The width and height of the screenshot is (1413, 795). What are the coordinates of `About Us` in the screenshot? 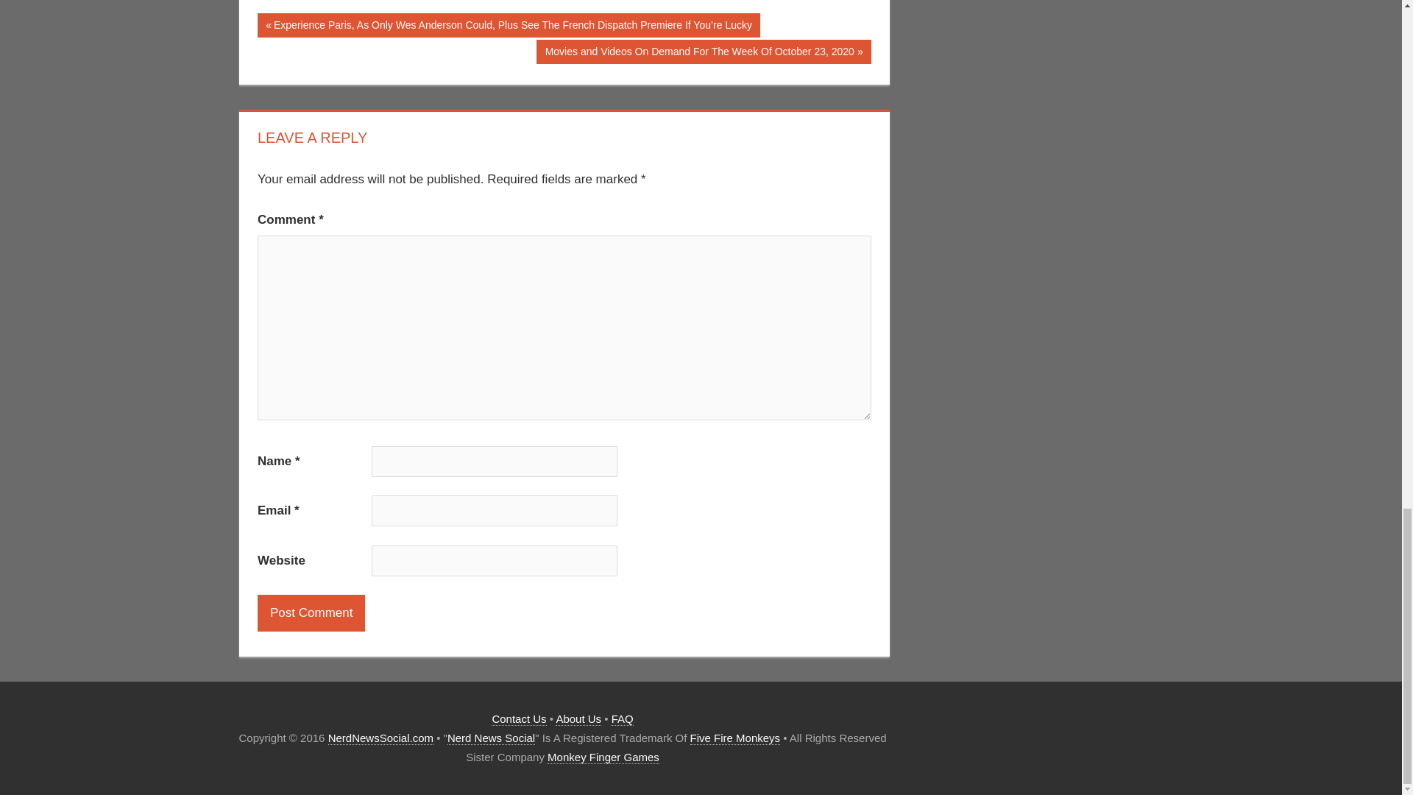 It's located at (578, 718).